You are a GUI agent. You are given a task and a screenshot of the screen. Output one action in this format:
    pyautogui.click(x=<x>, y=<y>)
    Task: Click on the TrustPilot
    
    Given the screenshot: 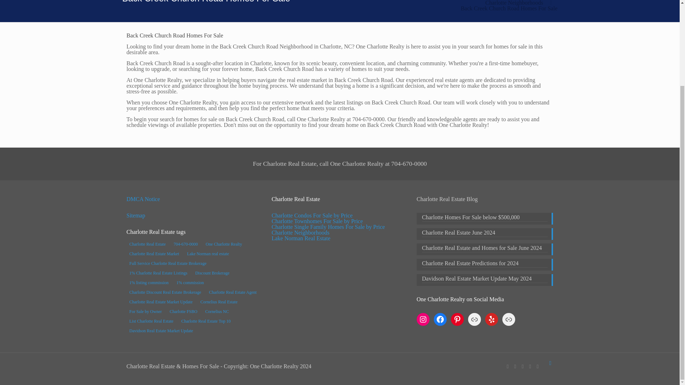 What is the action you would take?
    pyautogui.click(x=530, y=366)
    